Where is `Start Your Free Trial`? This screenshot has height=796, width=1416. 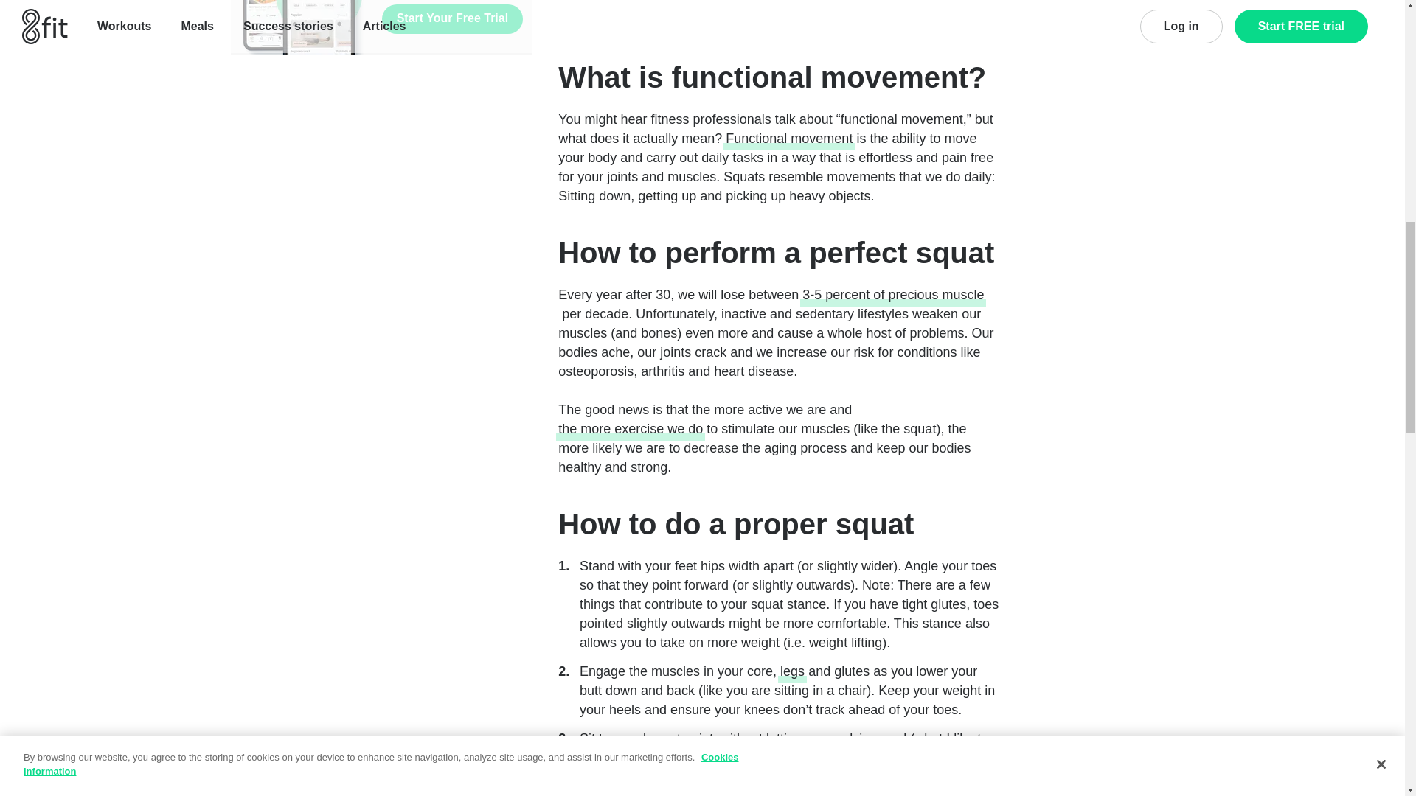
Start Your Free Trial is located at coordinates (452, 19).